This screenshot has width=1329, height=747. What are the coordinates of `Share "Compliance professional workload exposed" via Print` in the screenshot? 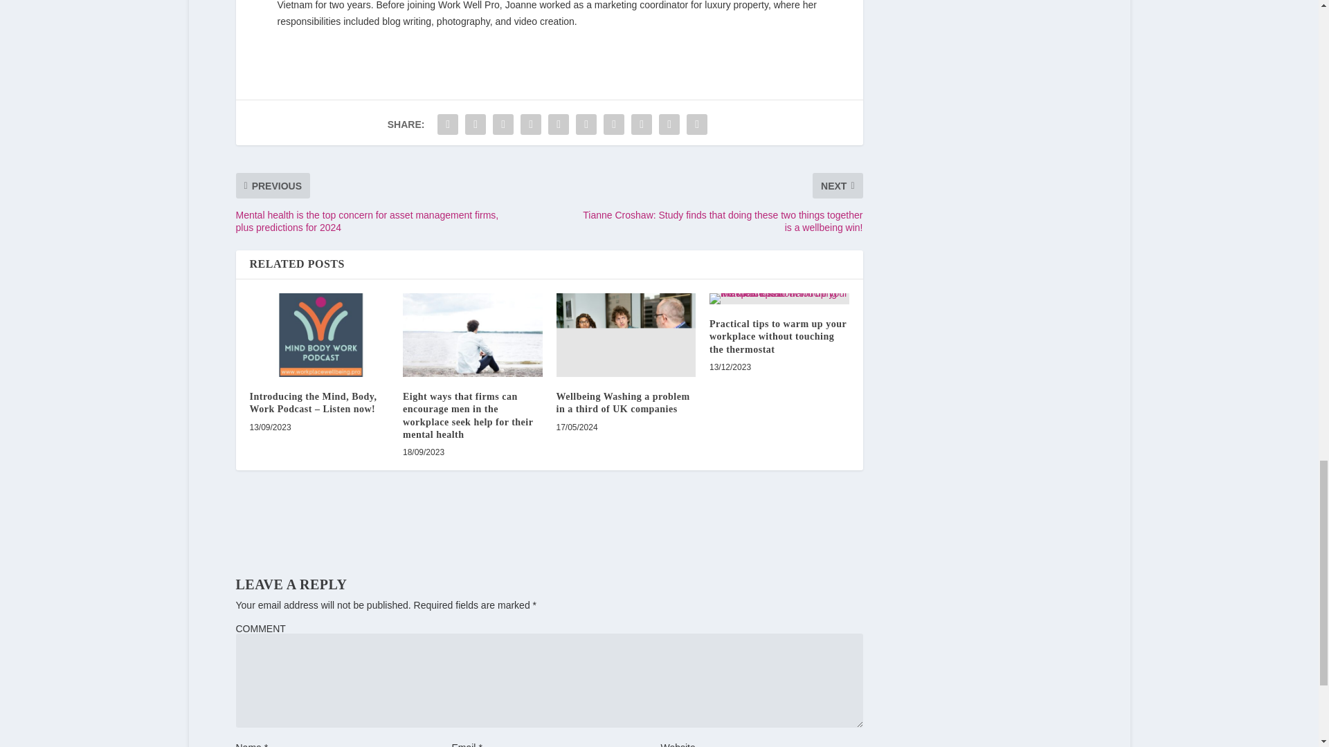 It's located at (696, 124).